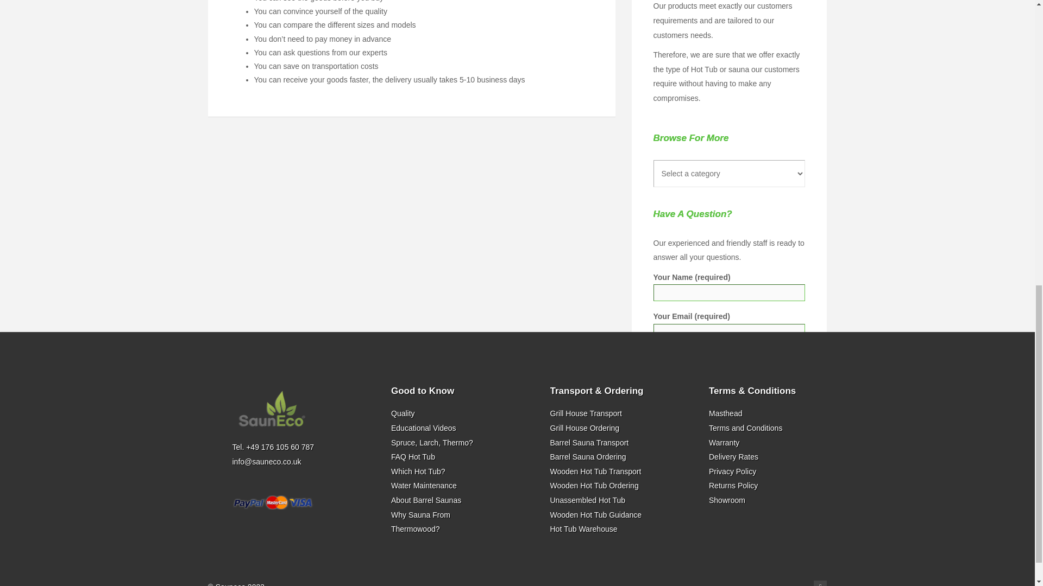 The height and width of the screenshot is (586, 1043). Describe the element at coordinates (820, 583) in the screenshot. I see `email` at that location.